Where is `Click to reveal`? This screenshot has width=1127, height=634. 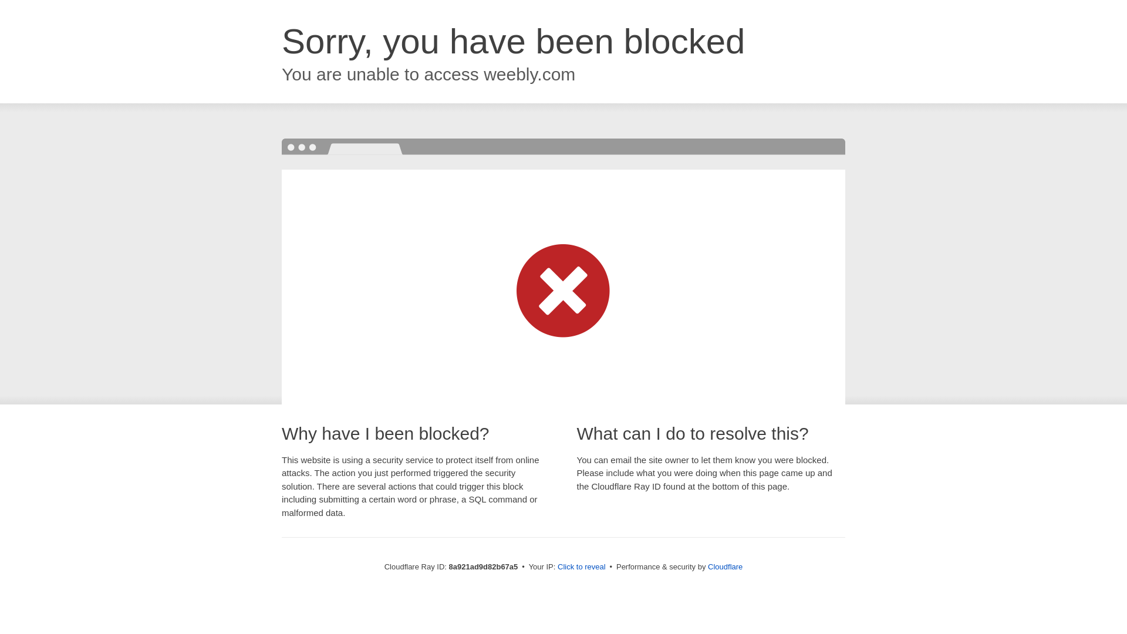 Click to reveal is located at coordinates (582, 567).